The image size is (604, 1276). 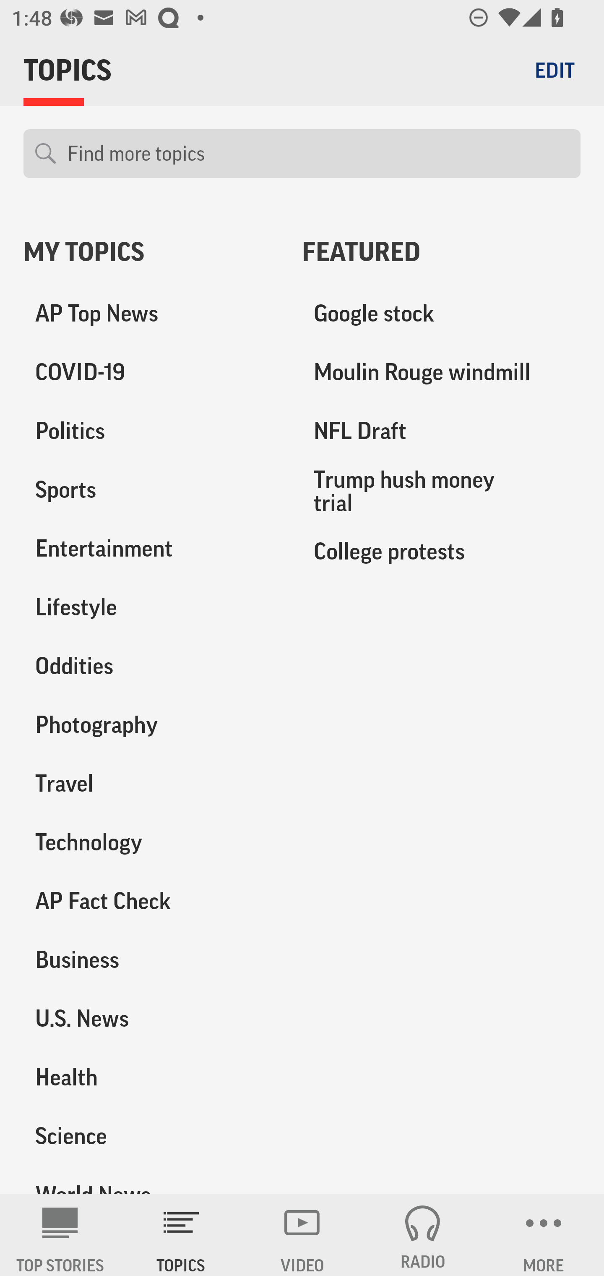 I want to click on Sports, so click(x=151, y=490).